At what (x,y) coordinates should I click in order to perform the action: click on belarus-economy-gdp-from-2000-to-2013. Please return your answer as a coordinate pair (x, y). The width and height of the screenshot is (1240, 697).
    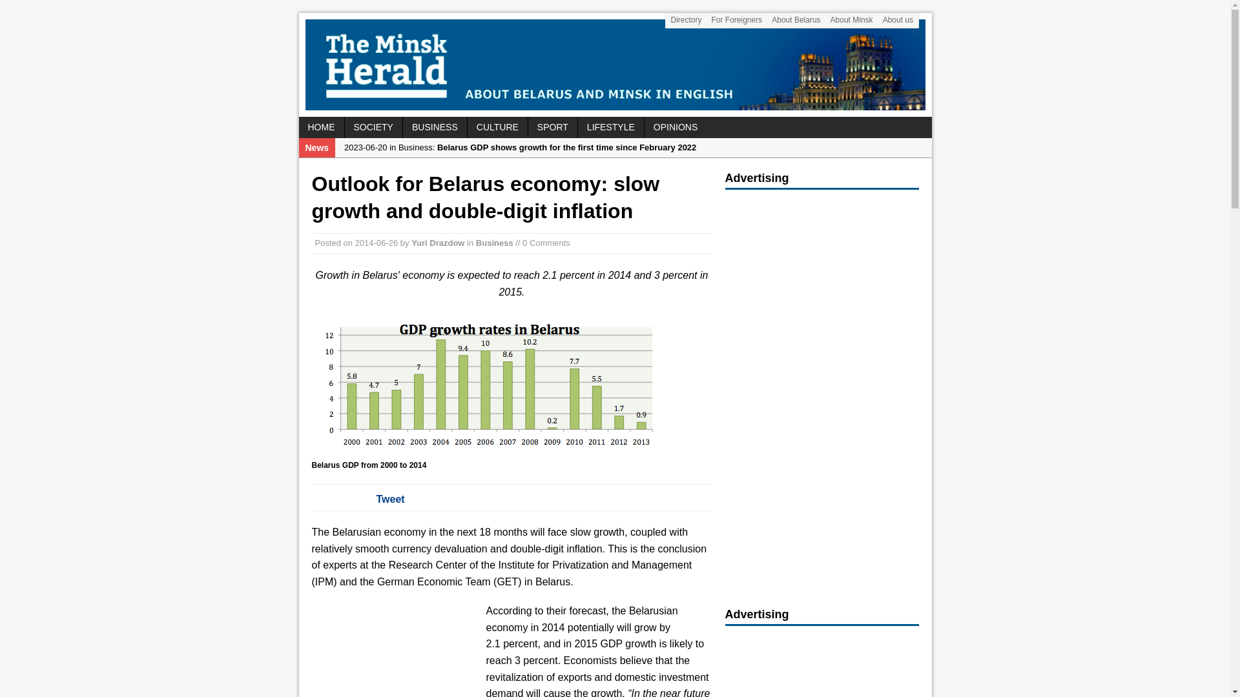
    Looking at the image, I should click on (490, 385).